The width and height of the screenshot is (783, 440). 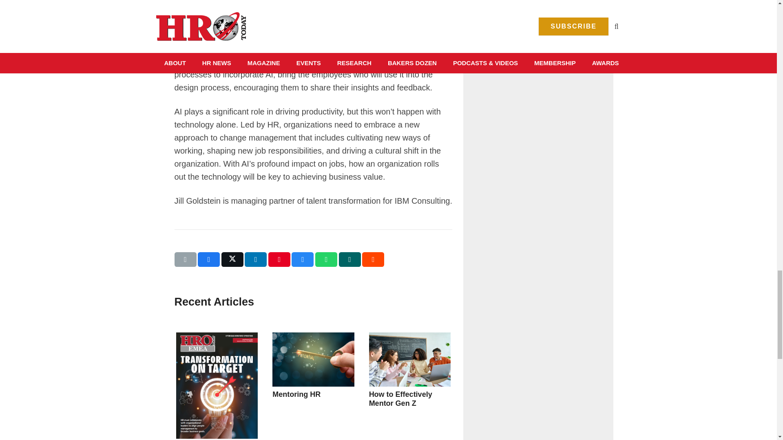 I want to click on Share this, so click(x=373, y=259).